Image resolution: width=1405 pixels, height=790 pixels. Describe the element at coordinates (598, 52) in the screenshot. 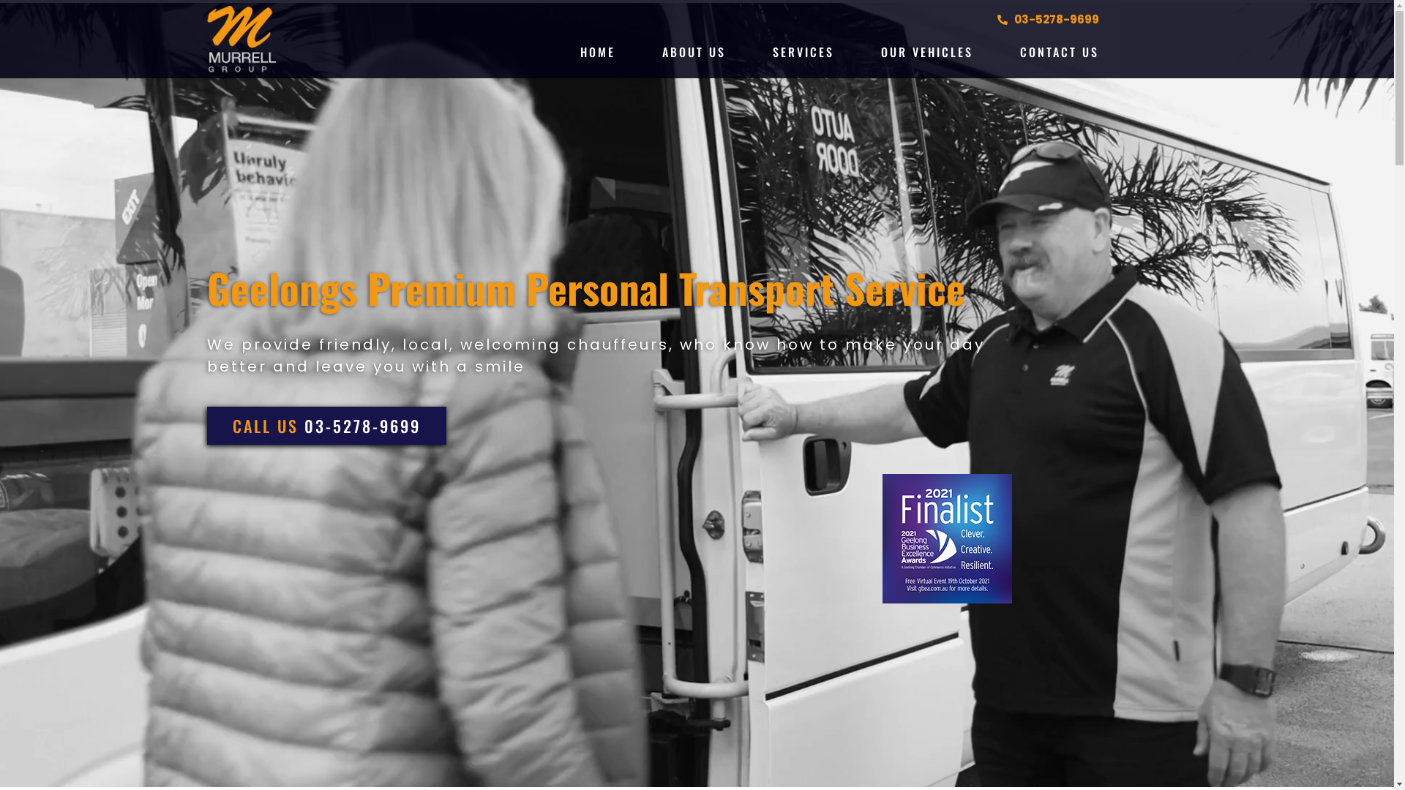

I see `HOME` at that location.